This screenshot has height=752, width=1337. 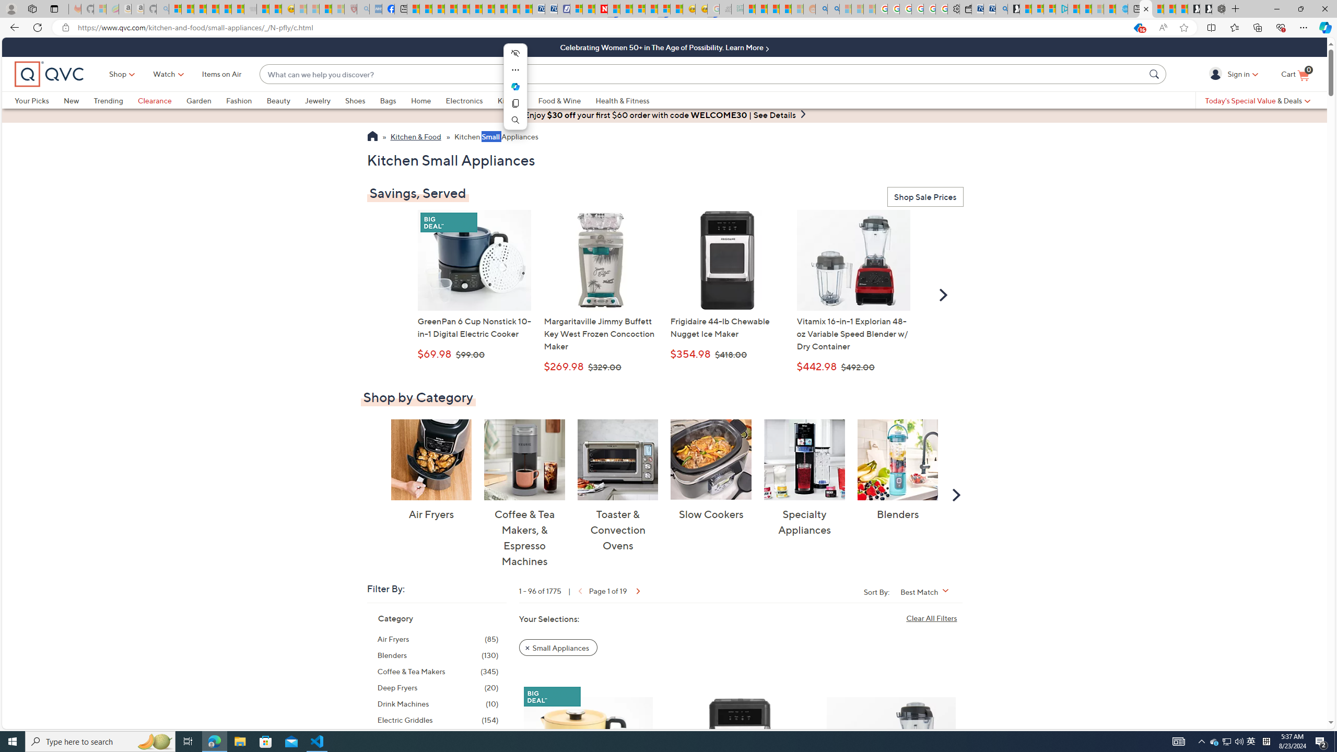 I want to click on Drink Machines, 10 items, so click(x=438, y=704).